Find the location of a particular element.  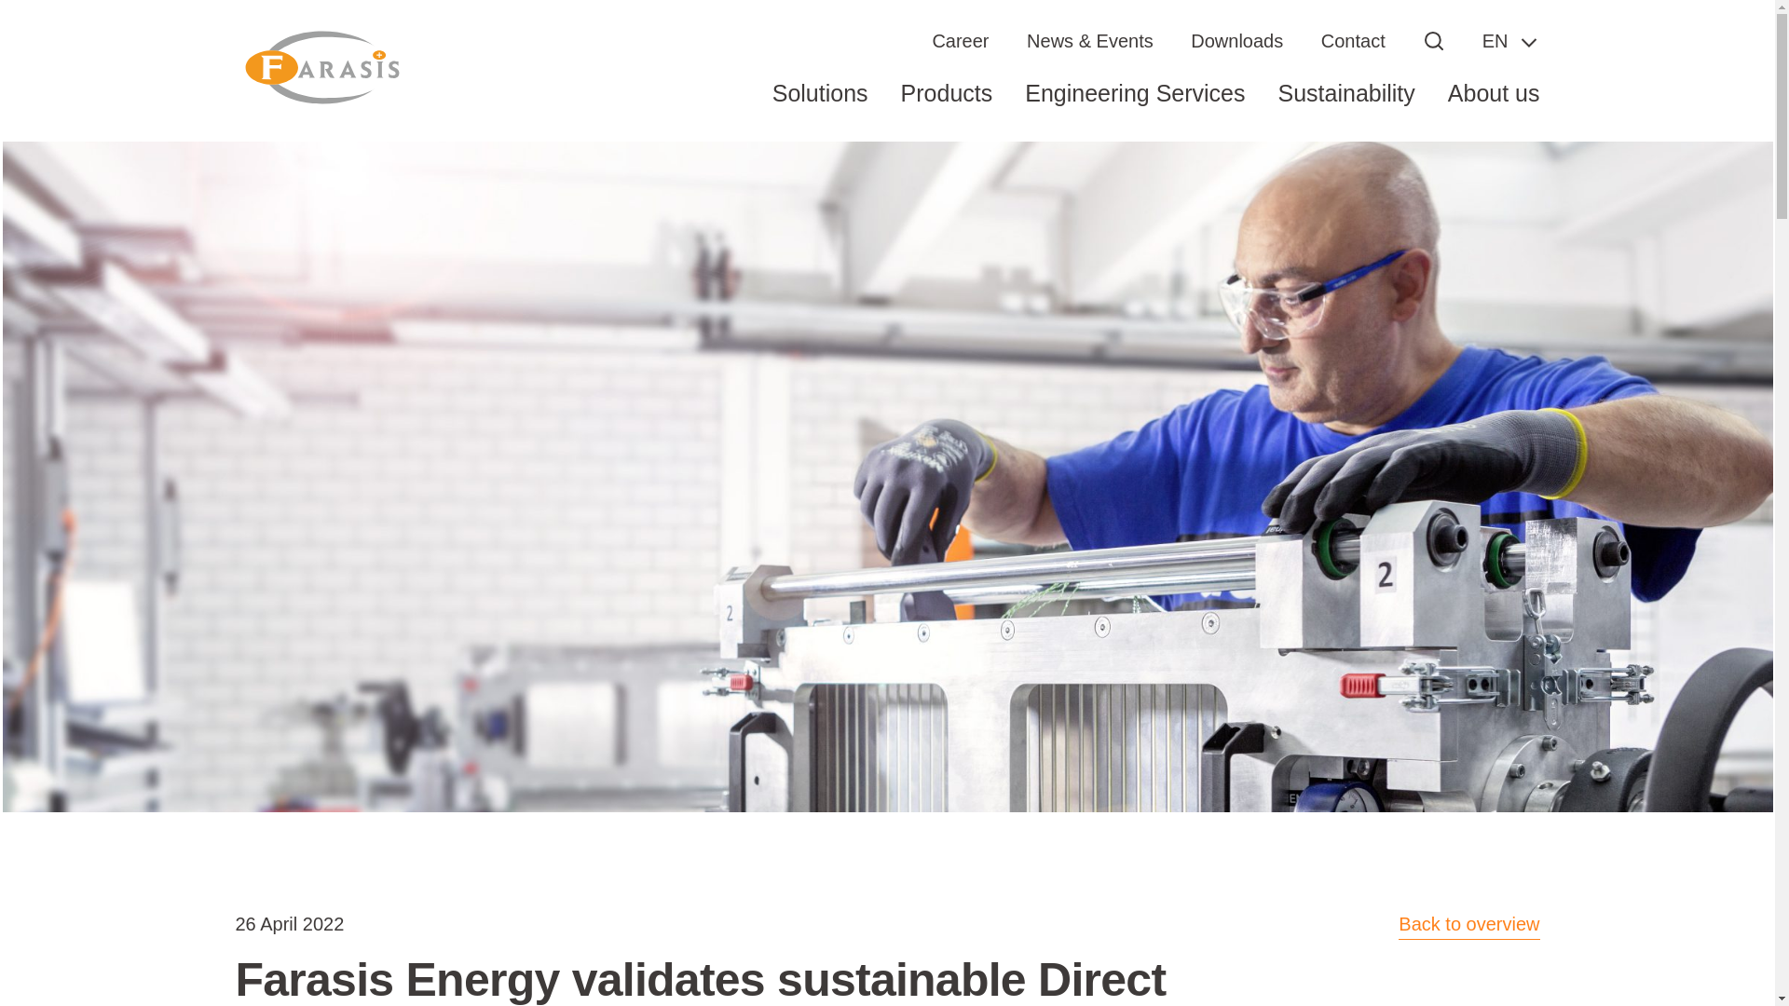

About us is located at coordinates (1494, 108).